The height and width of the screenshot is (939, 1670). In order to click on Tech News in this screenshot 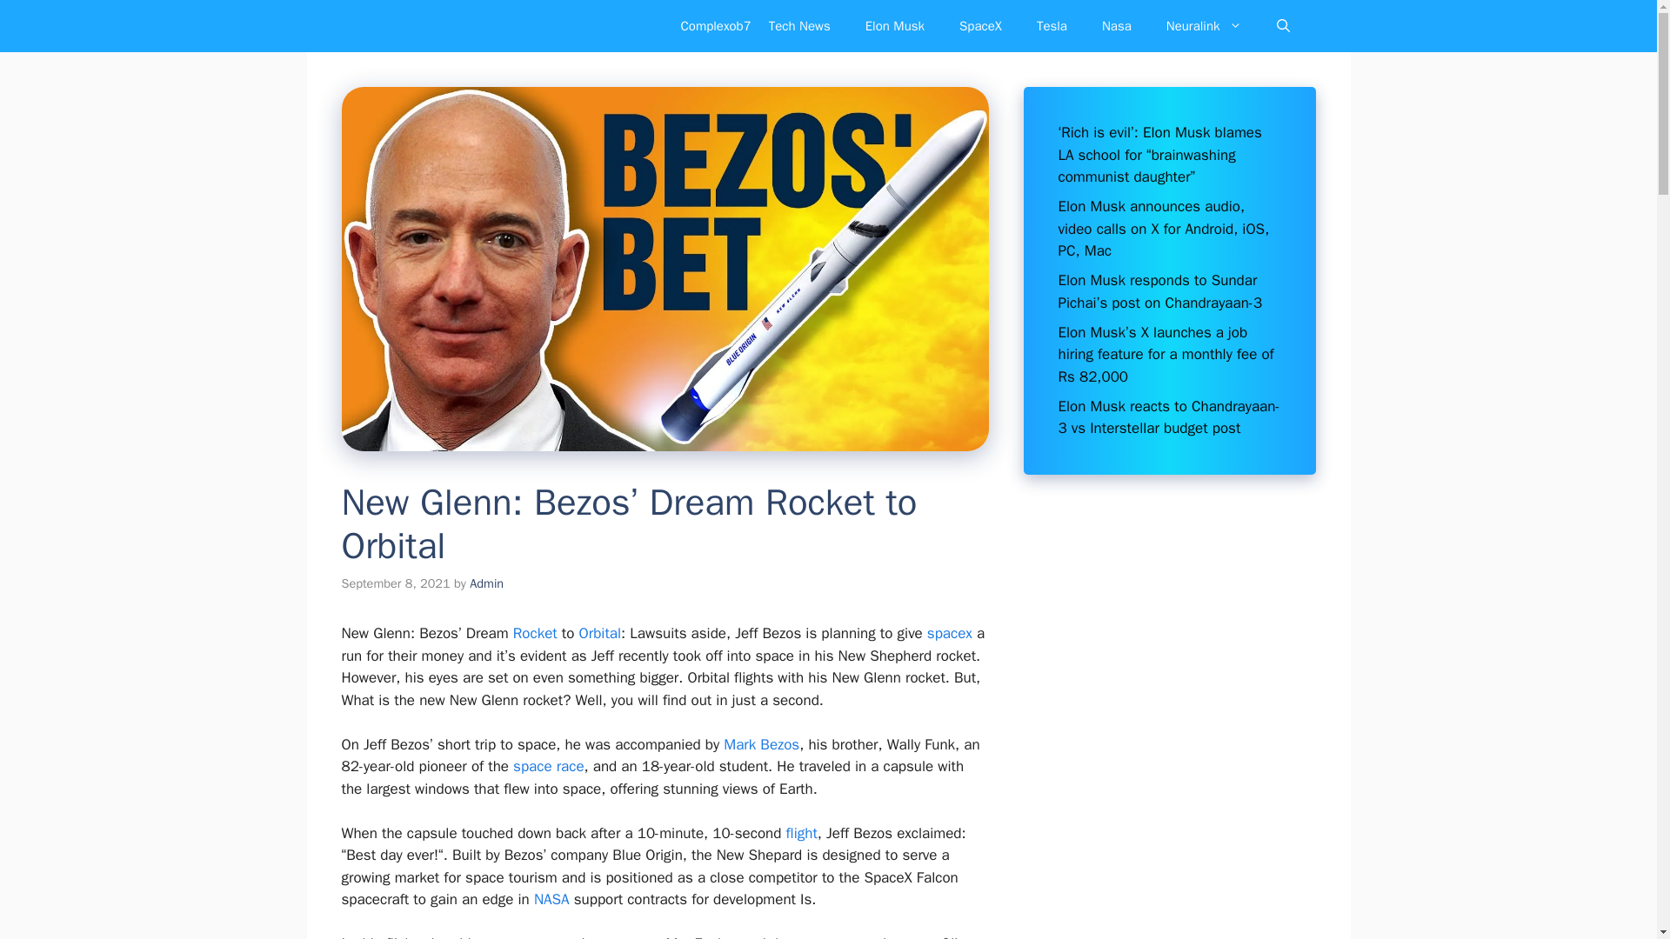, I will do `click(800, 26)`.